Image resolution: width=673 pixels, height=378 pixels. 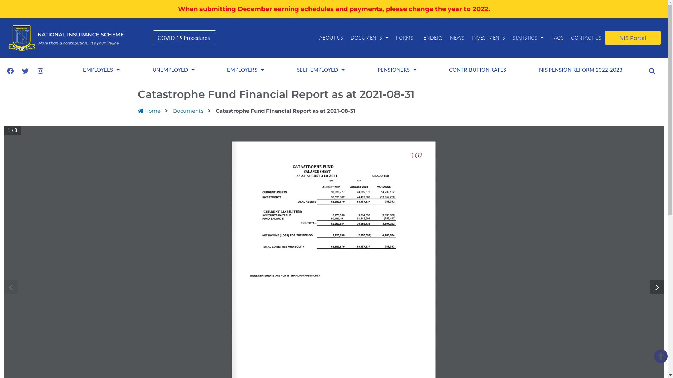 I want to click on COVID-19 Procedures, so click(x=184, y=38).